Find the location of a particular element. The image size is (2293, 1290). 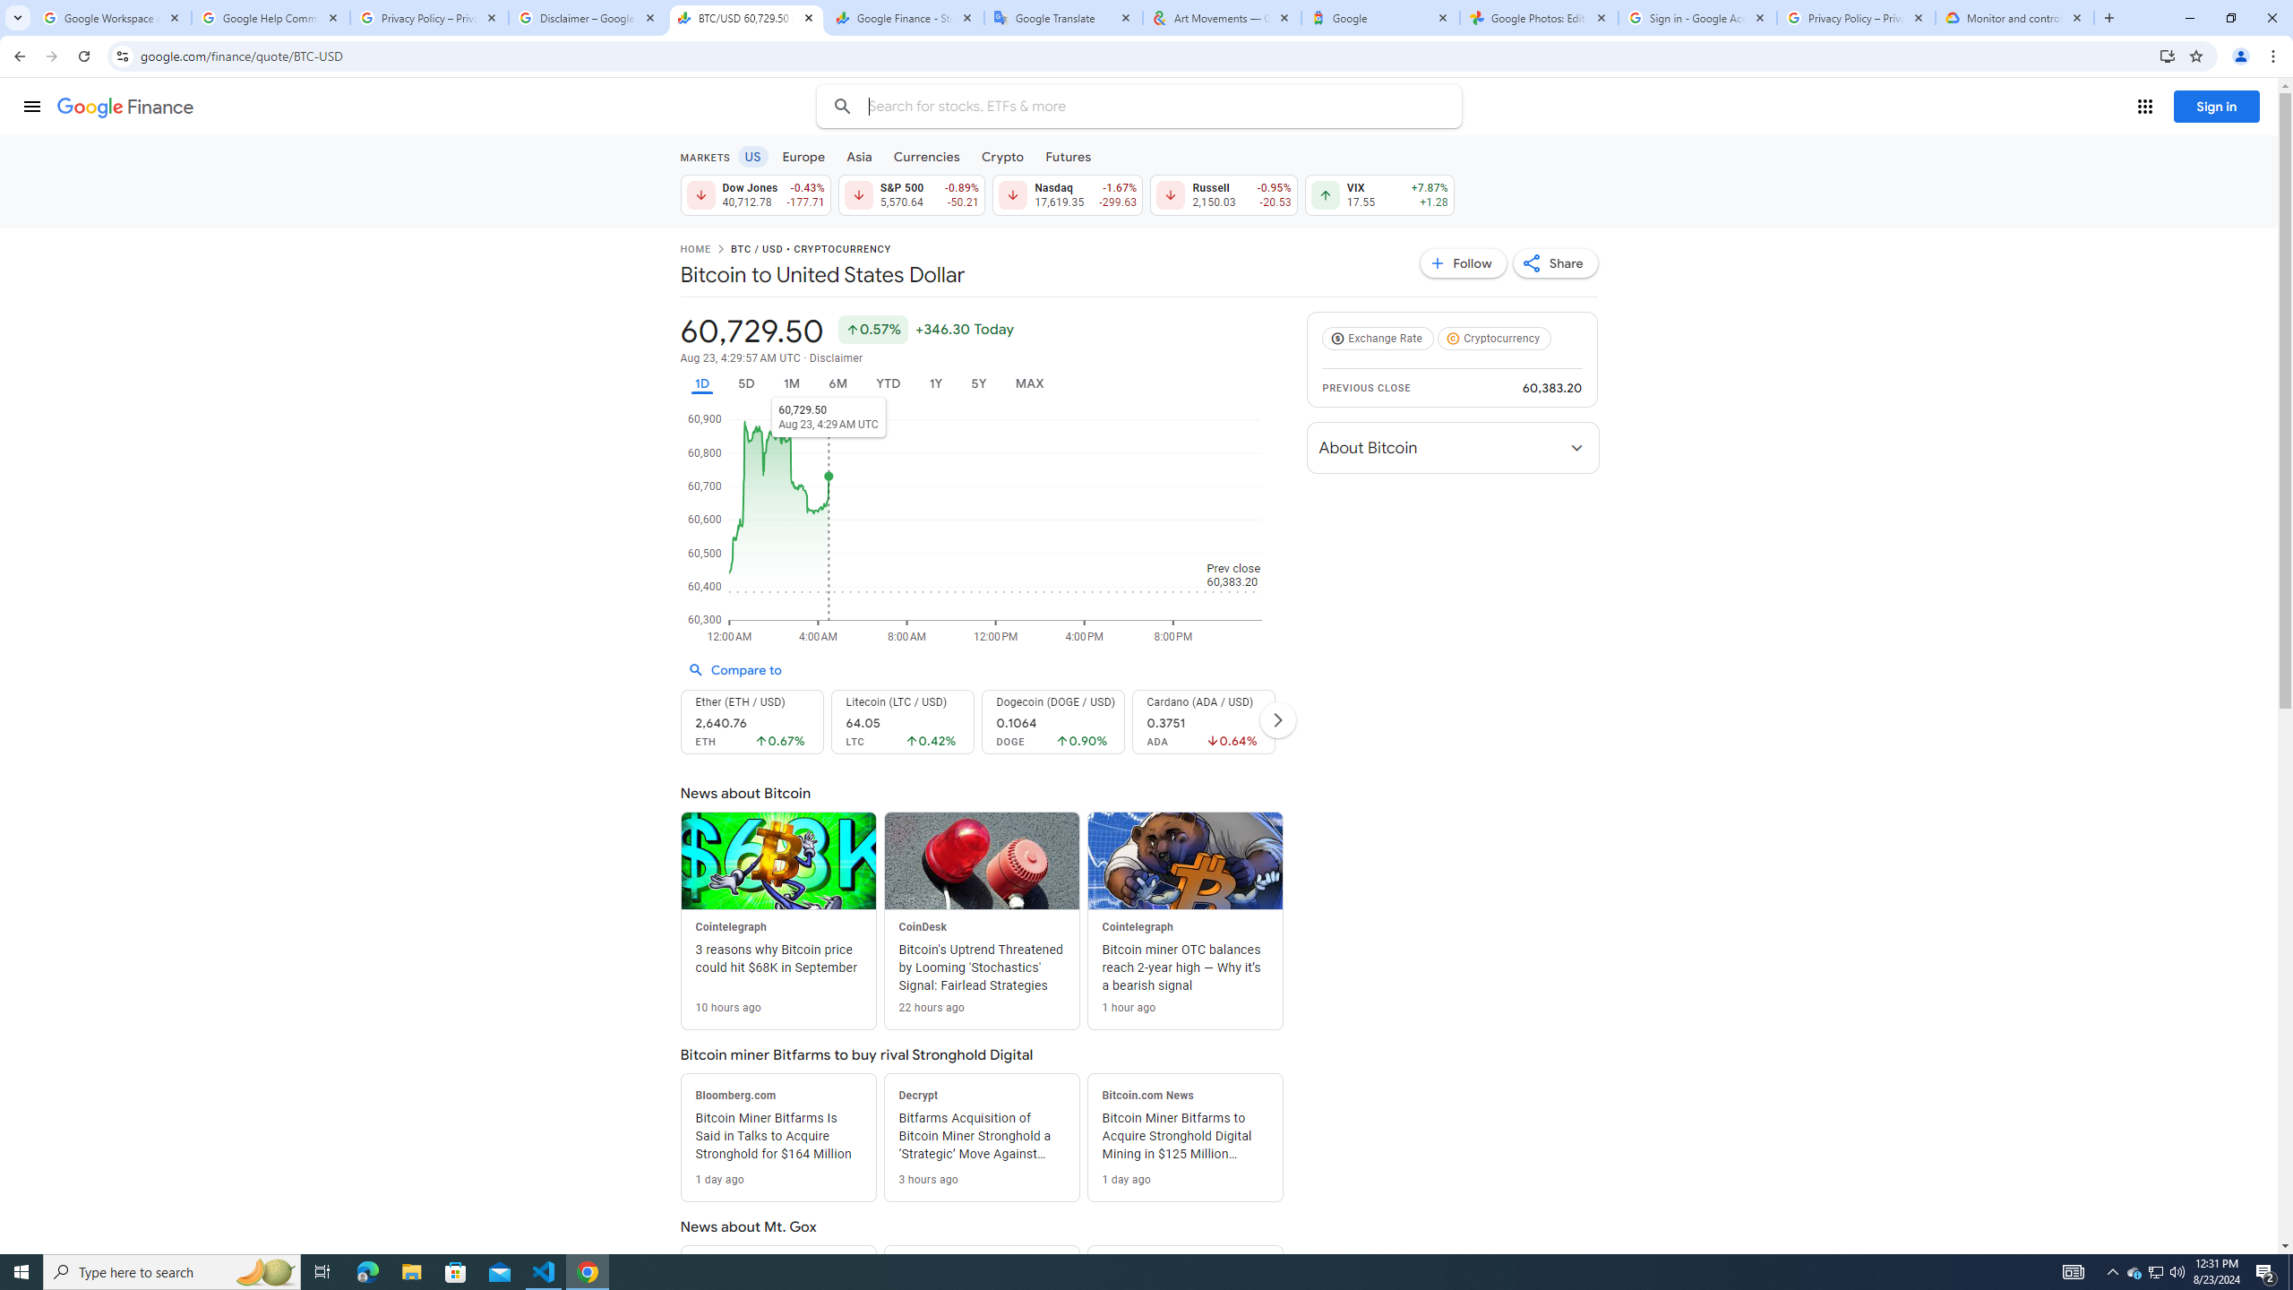

Crypto is located at coordinates (1003, 156).